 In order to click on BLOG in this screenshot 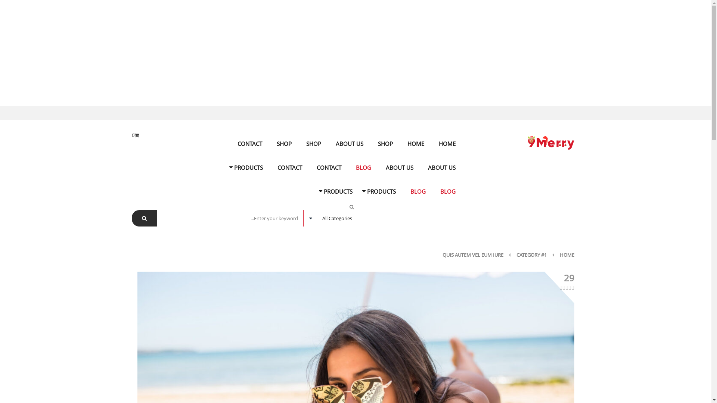, I will do `click(447, 191)`.